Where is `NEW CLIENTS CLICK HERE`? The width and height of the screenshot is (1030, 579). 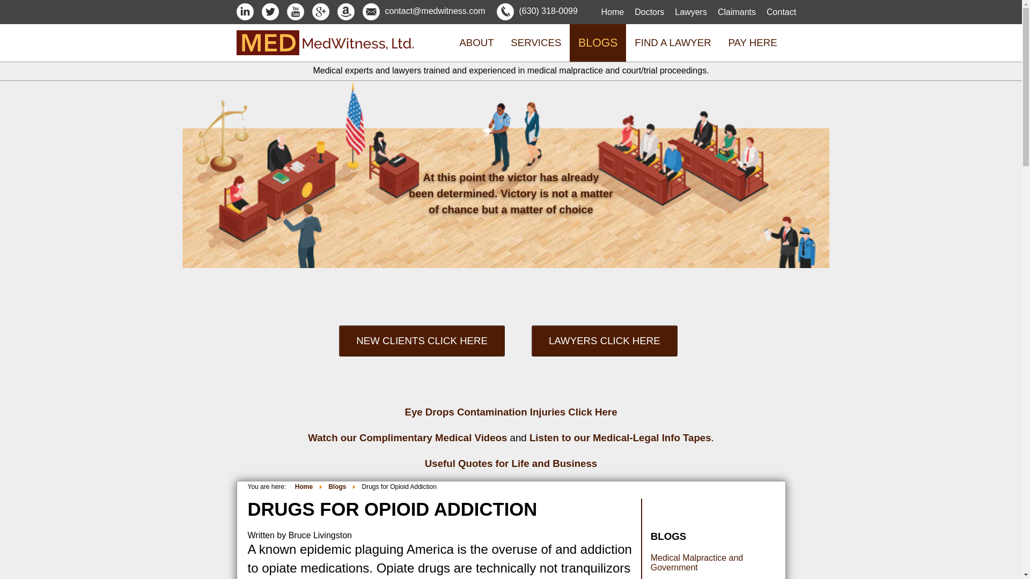 NEW CLIENTS CLICK HERE is located at coordinates (424, 336).